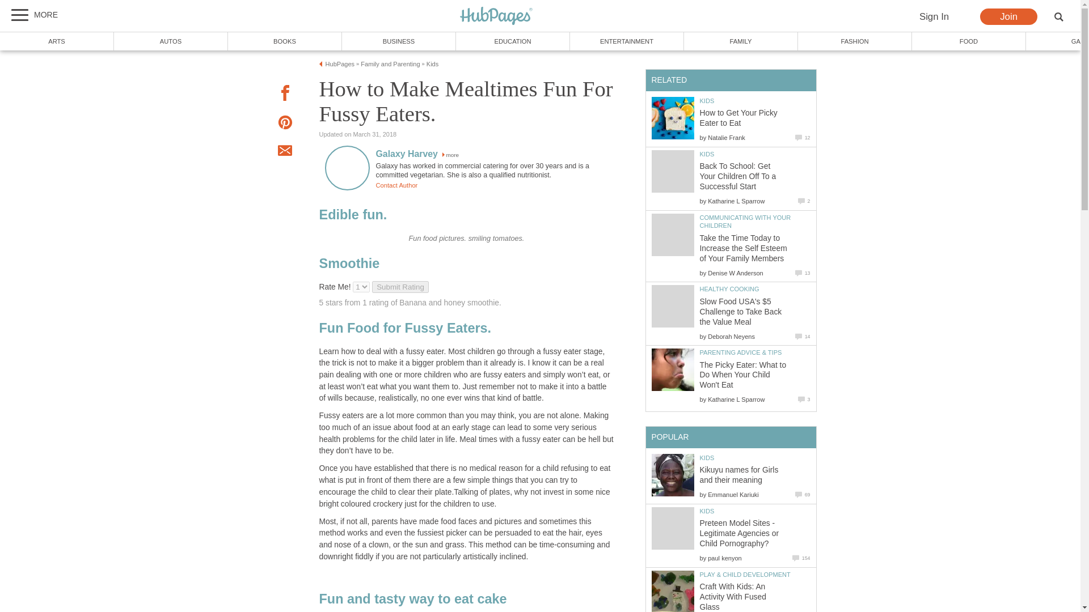 The image size is (1089, 612). I want to click on Family and Parenting, so click(390, 63).